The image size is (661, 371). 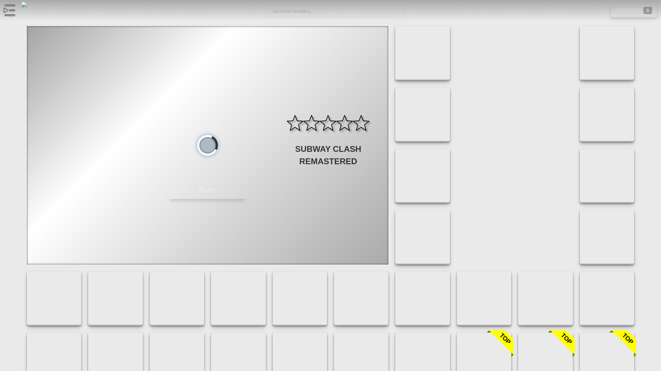 I want to click on FAVORITES 0, so click(x=634, y=10).